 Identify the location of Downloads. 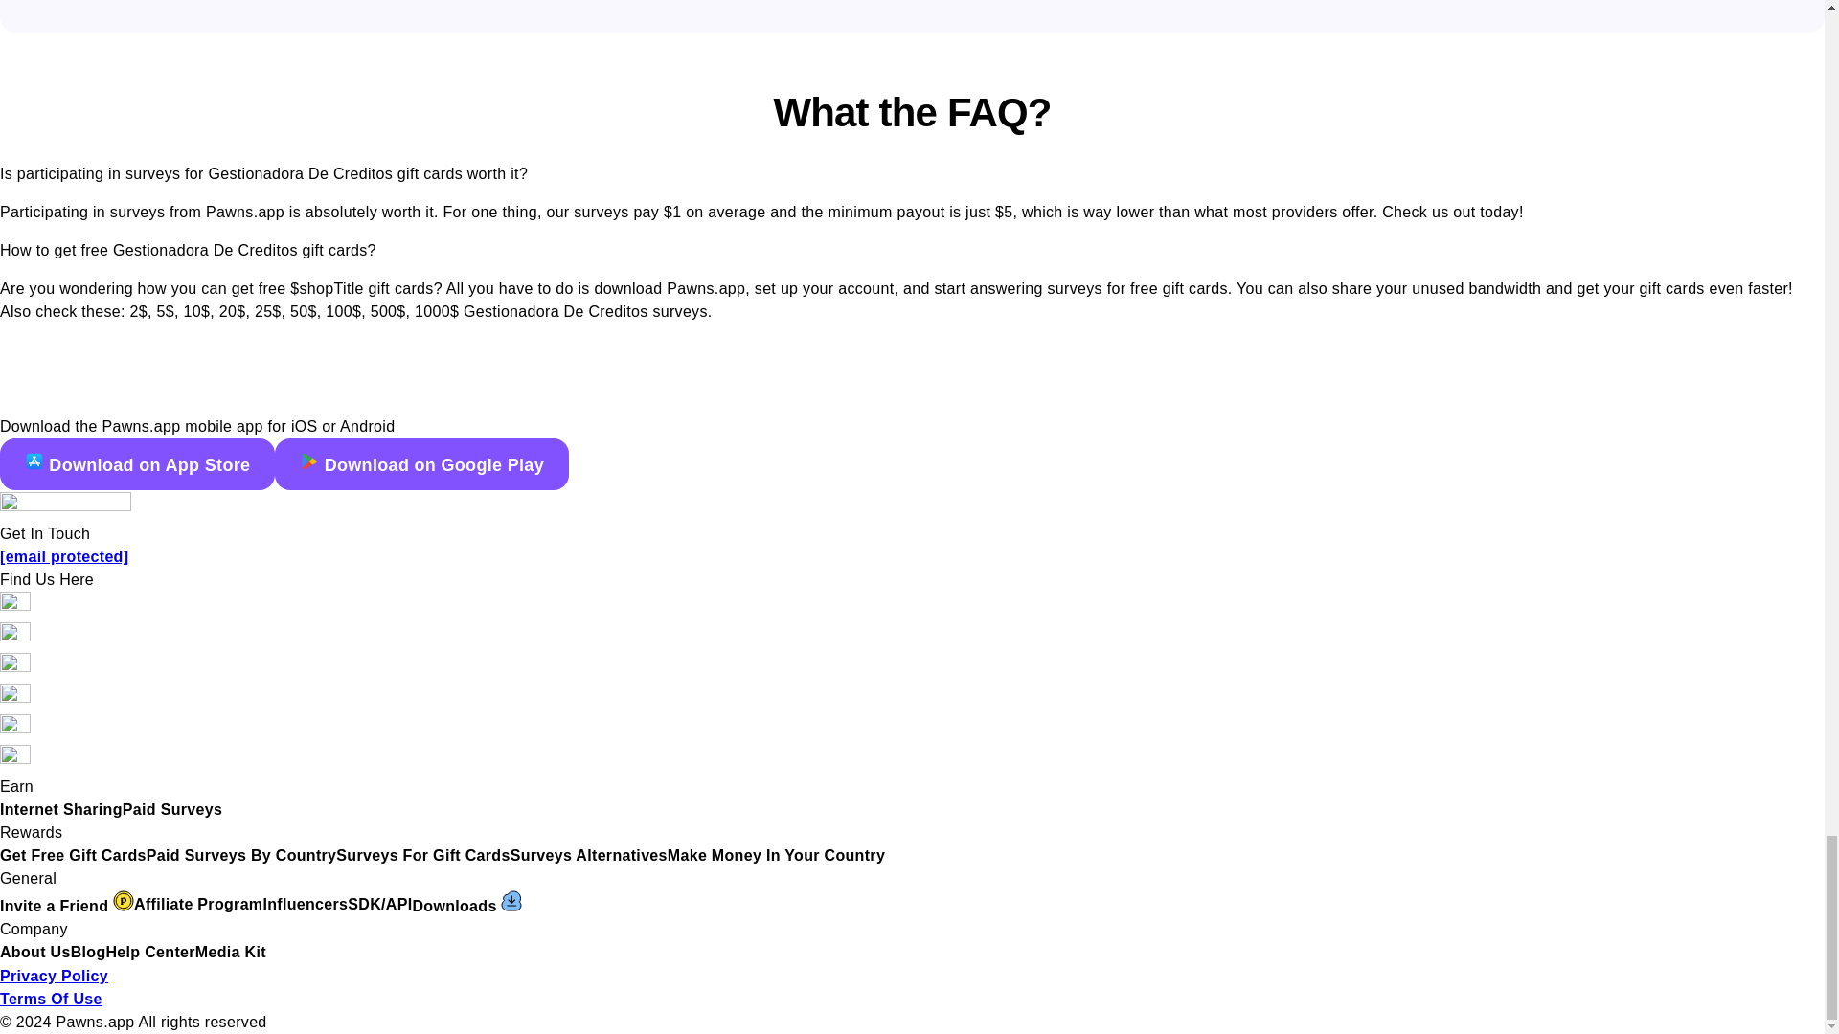
(467, 904).